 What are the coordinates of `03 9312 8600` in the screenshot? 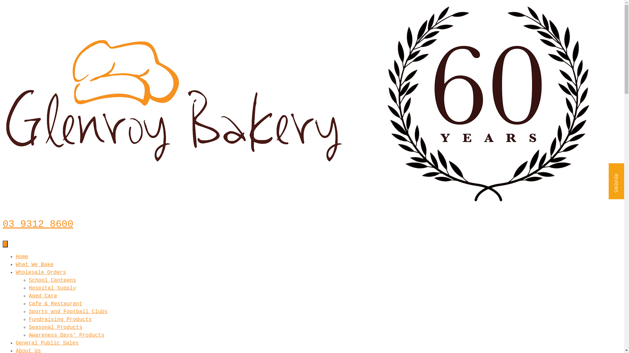 It's located at (38, 224).